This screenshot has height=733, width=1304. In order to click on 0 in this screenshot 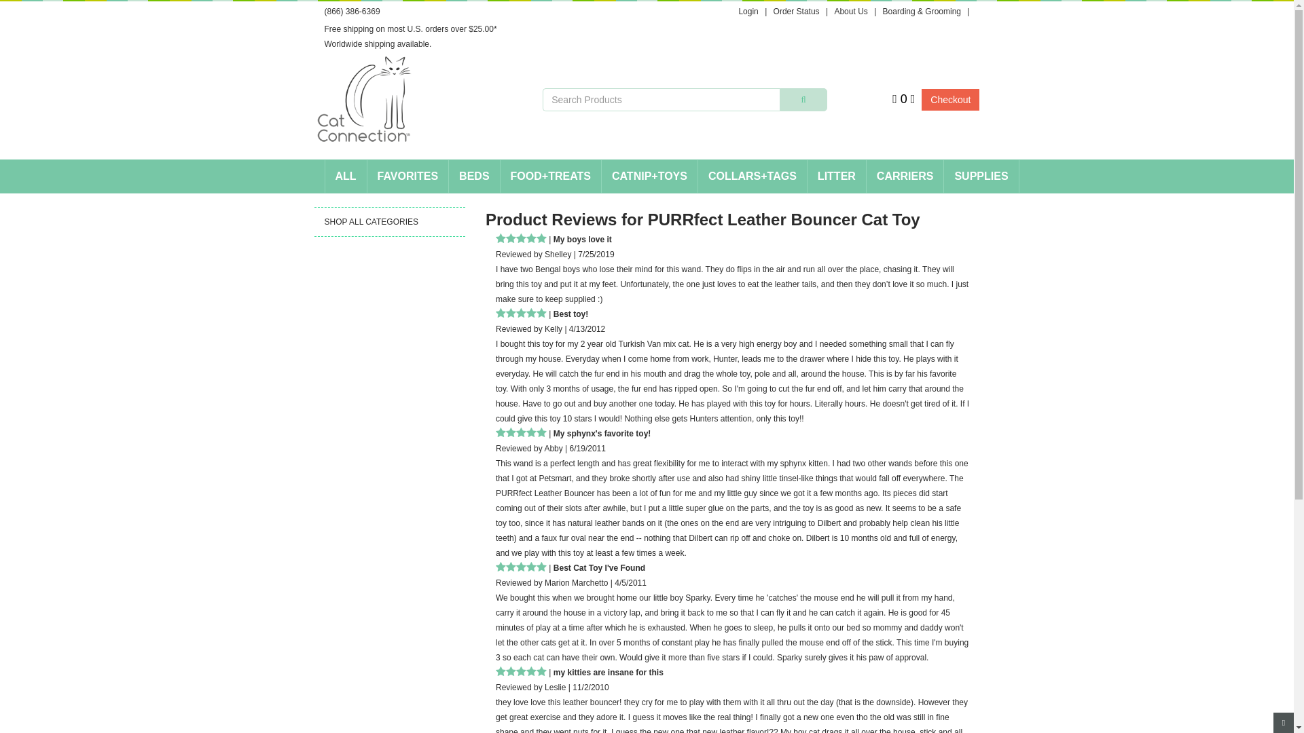, I will do `click(903, 98)`.